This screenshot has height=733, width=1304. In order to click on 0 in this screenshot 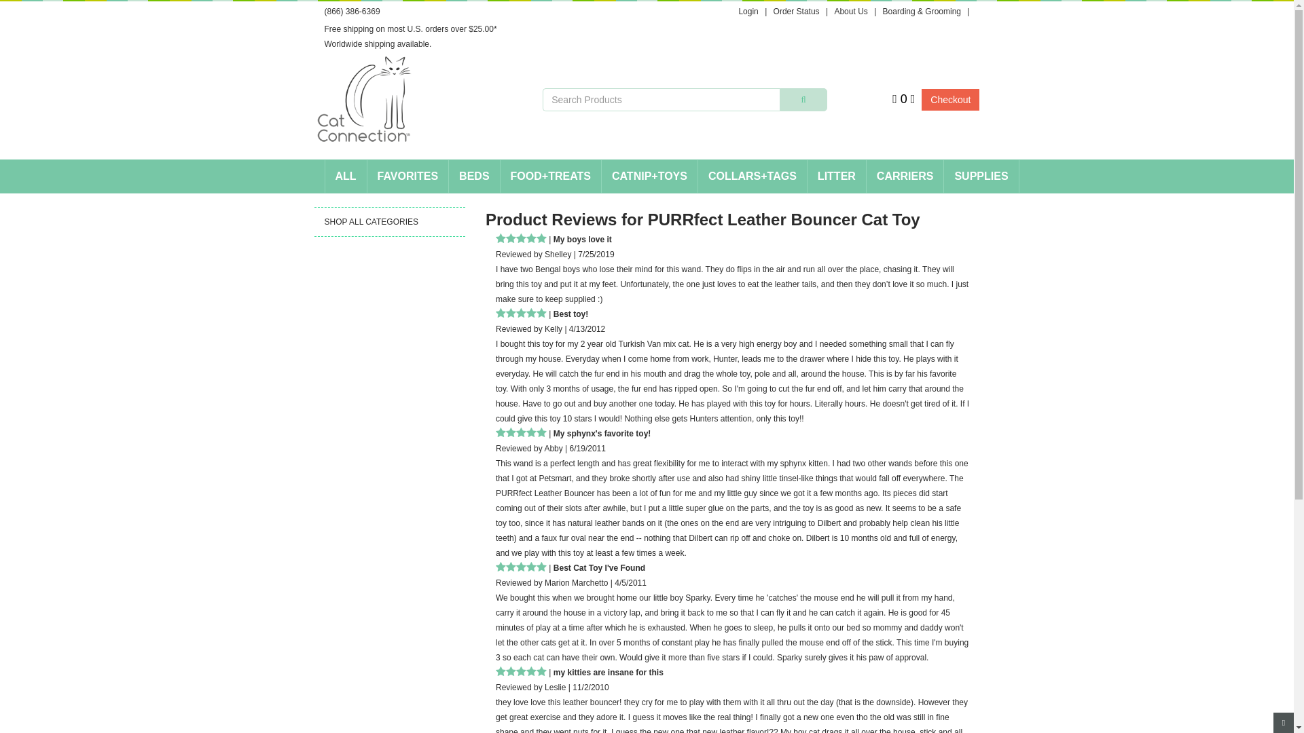, I will do `click(903, 98)`.